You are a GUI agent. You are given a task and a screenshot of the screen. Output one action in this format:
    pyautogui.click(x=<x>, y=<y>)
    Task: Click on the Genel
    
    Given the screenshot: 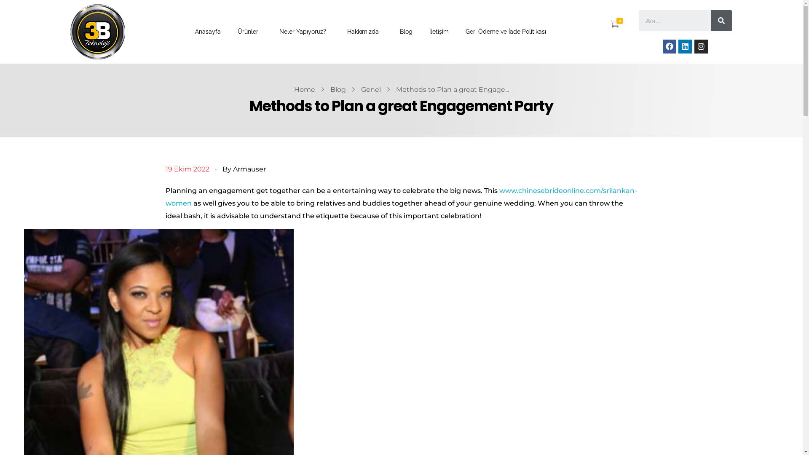 What is the action you would take?
    pyautogui.click(x=371, y=89)
    